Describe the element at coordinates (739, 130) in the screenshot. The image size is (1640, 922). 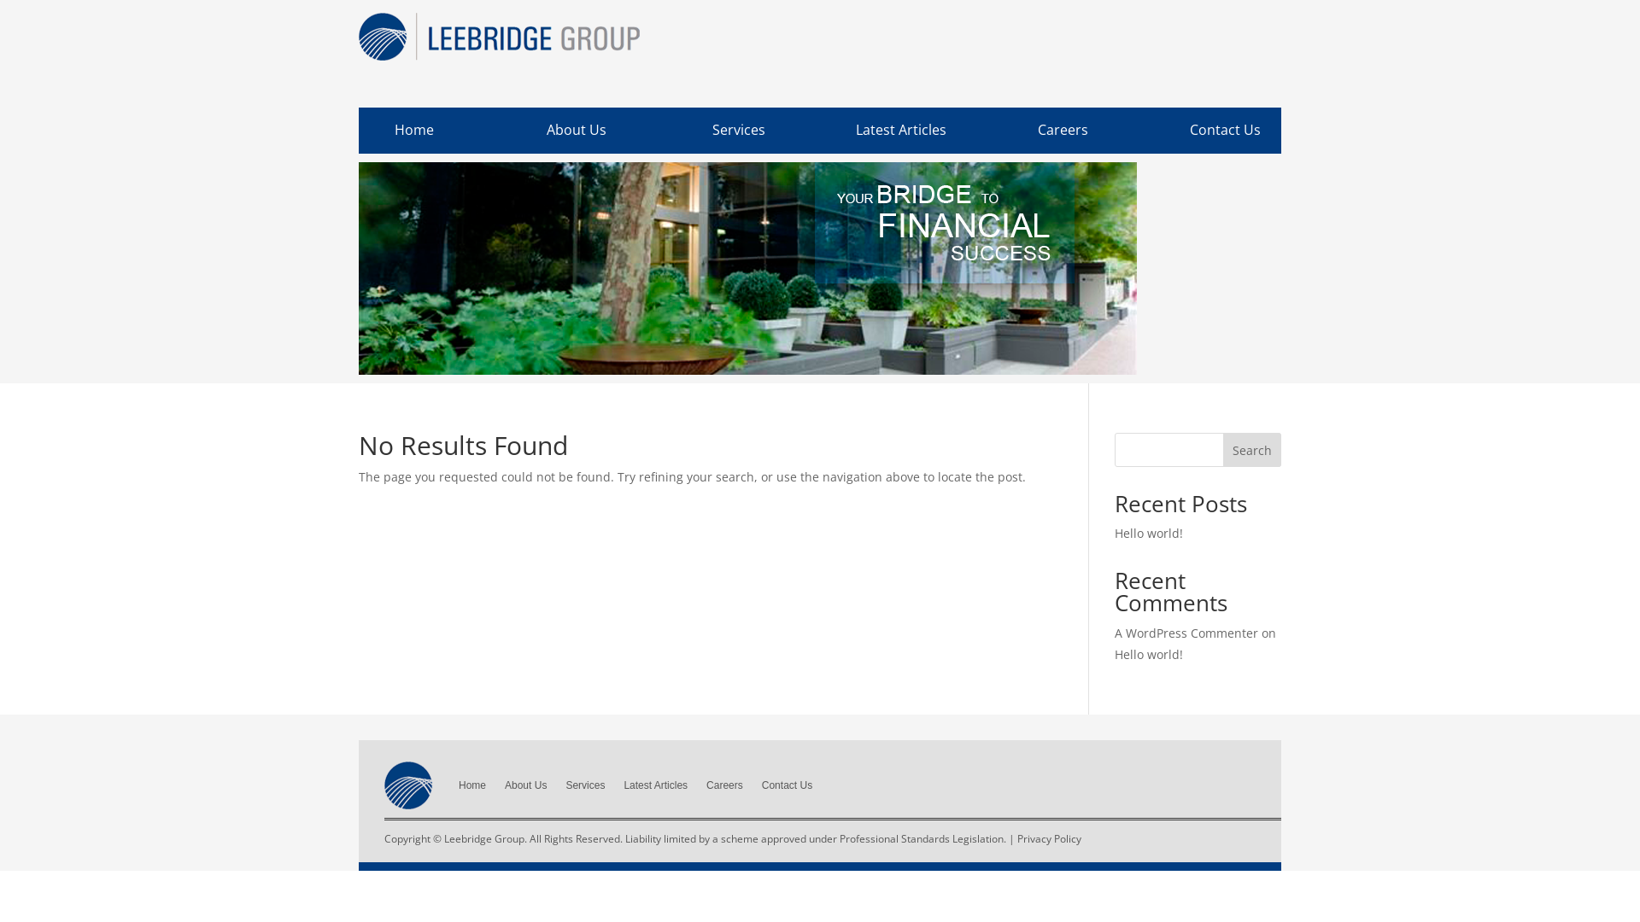
I see `Services` at that location.